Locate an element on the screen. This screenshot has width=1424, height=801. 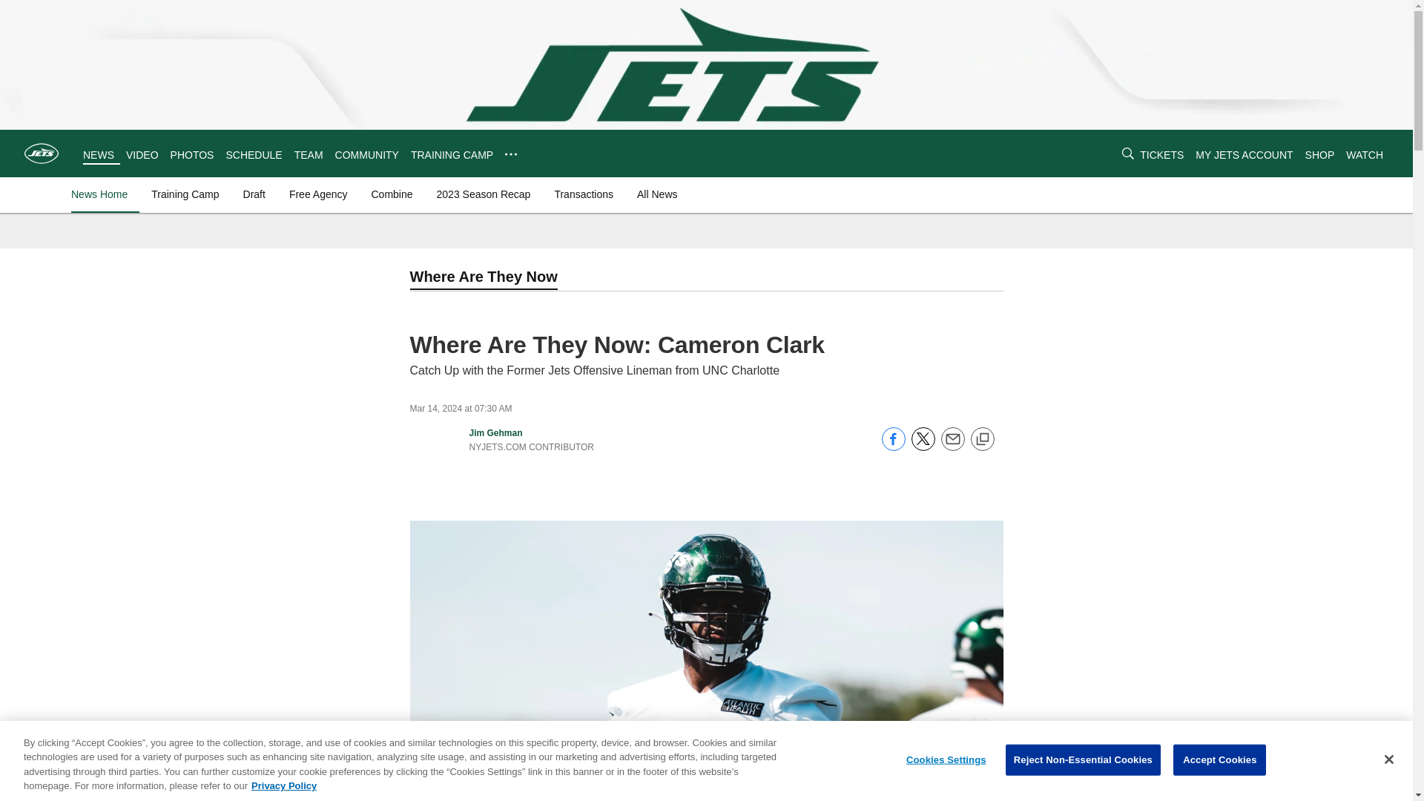
COMMUNITY is located at coordinates (366, 154).